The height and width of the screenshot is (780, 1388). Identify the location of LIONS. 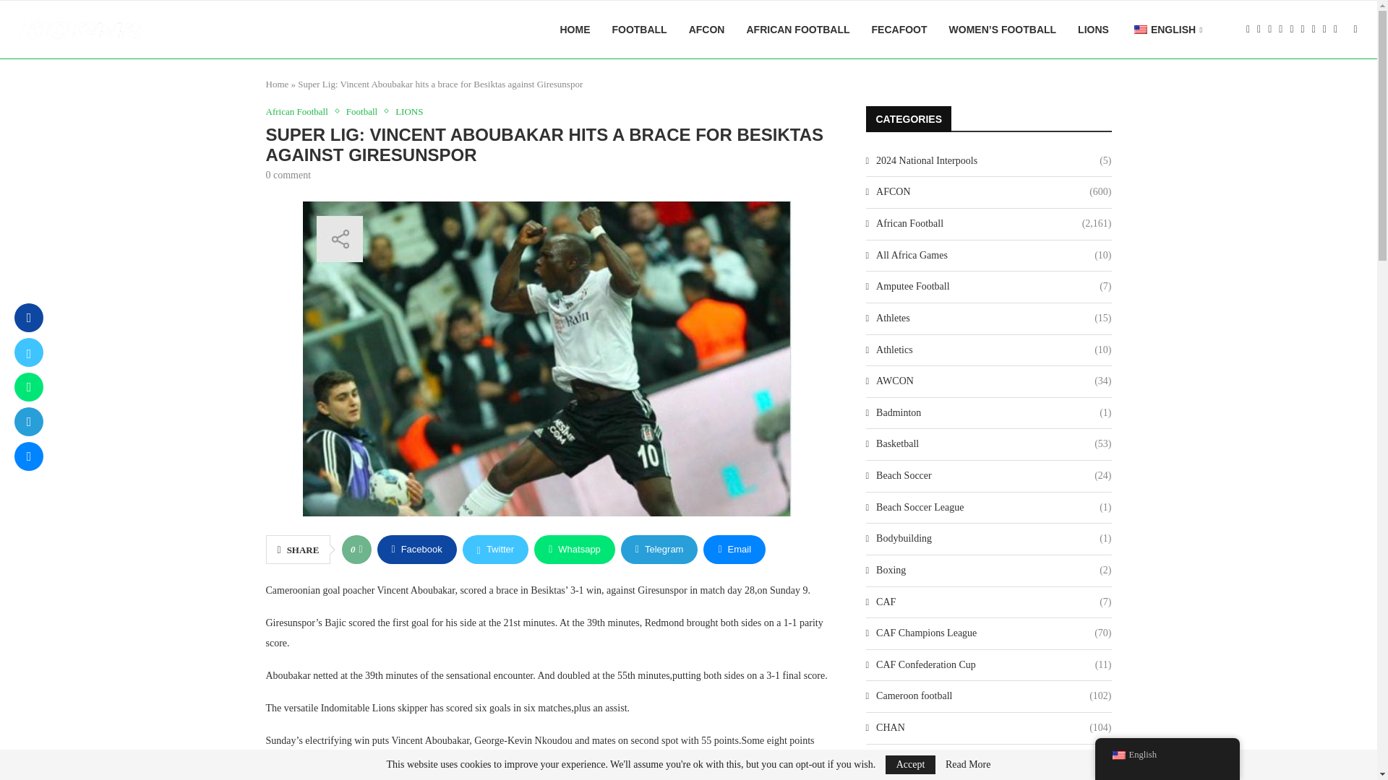
(409, 111).